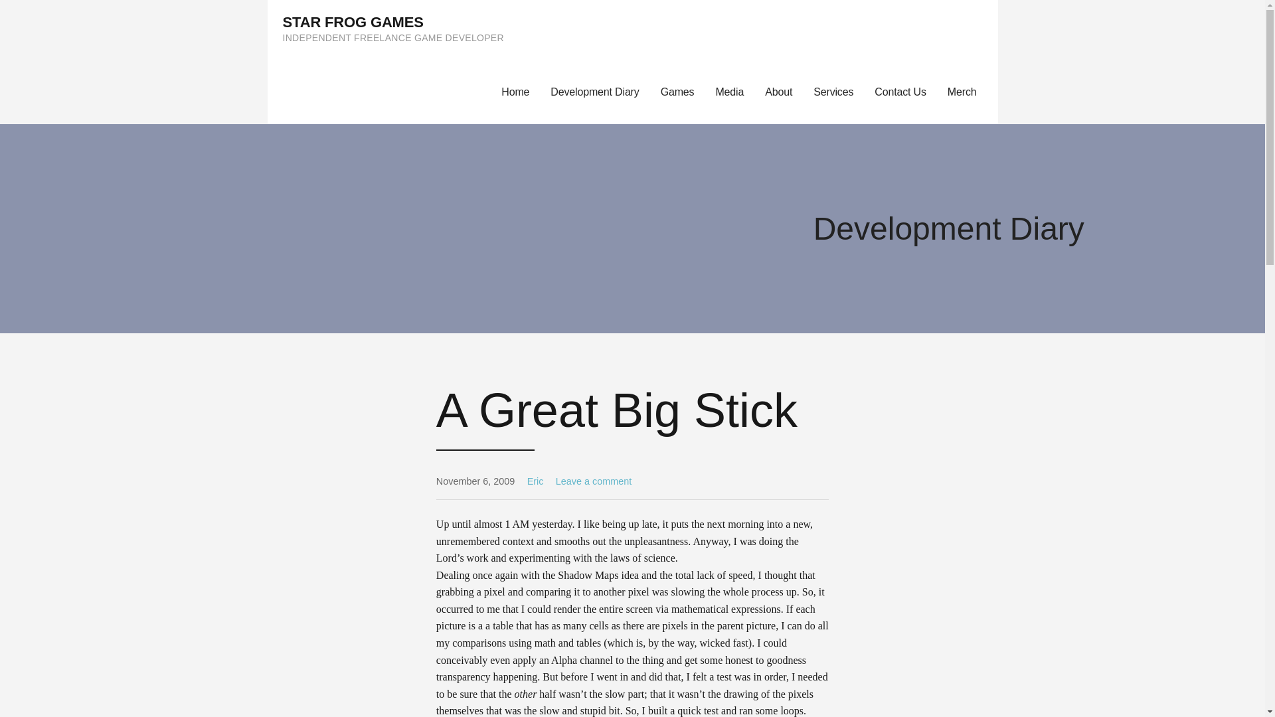  Describe the element at coordinates (833, 92) in the screenshot. I see `Services` at that location.